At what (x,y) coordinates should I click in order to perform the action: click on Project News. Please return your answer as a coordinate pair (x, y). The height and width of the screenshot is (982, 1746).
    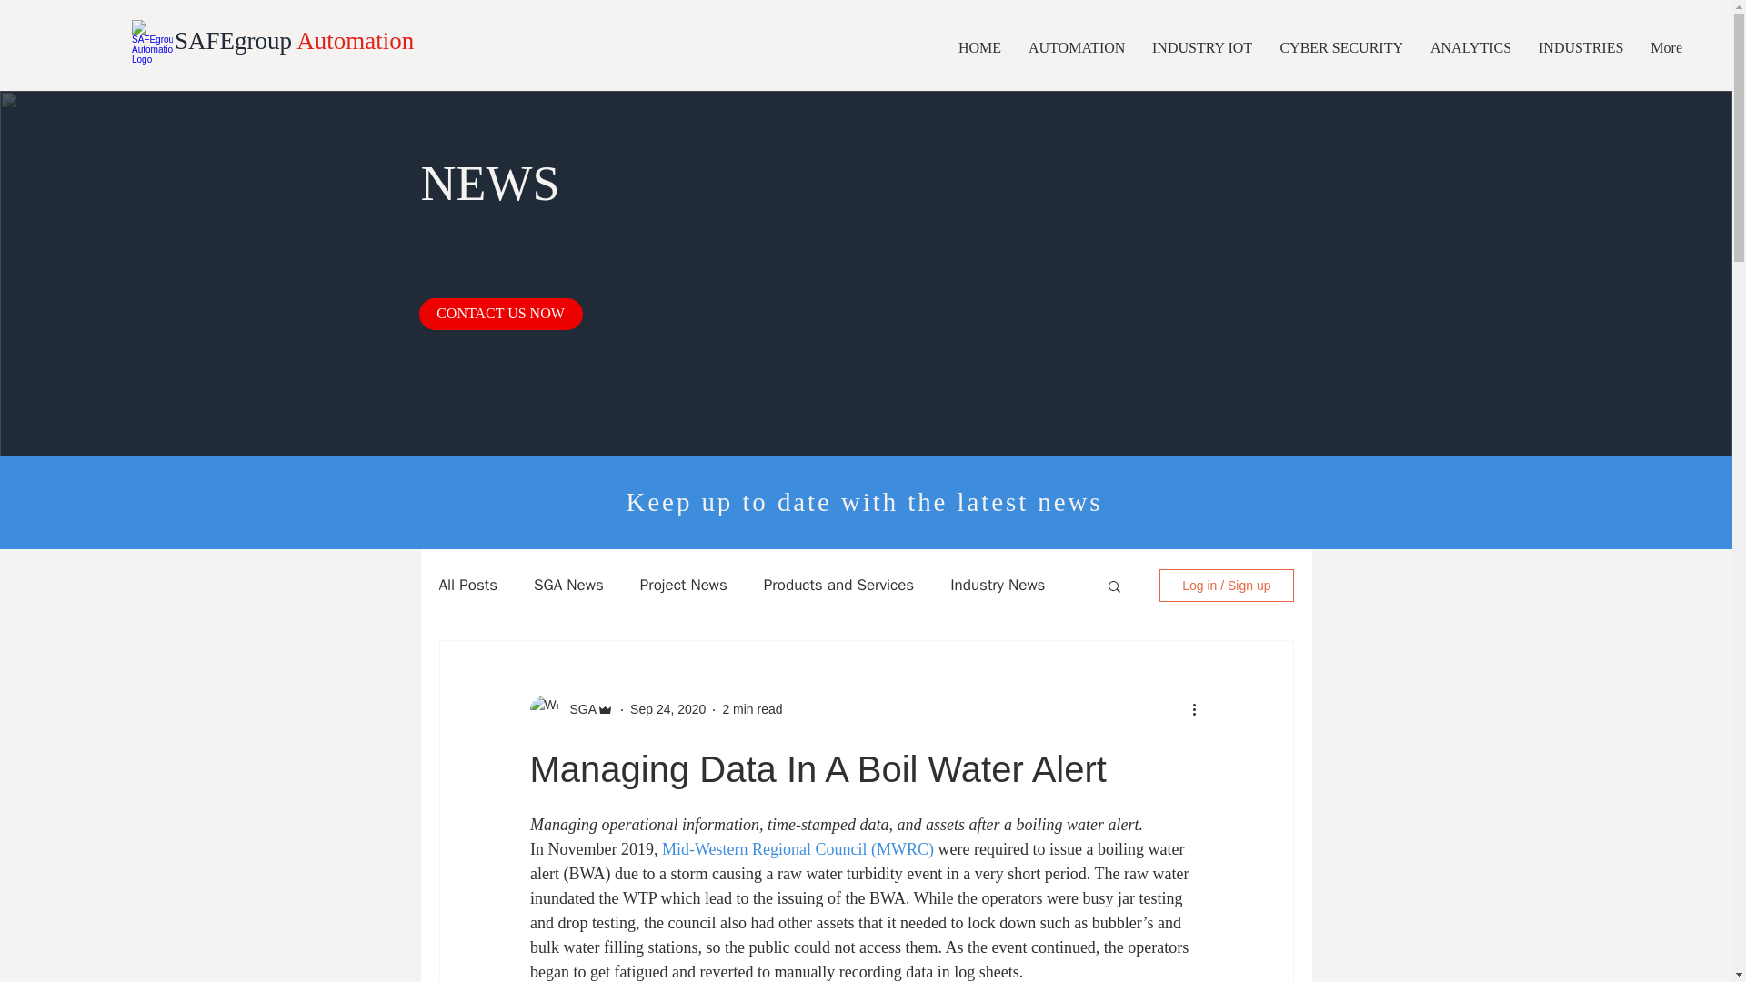
    Looking at the image, I should click on (684, 584).